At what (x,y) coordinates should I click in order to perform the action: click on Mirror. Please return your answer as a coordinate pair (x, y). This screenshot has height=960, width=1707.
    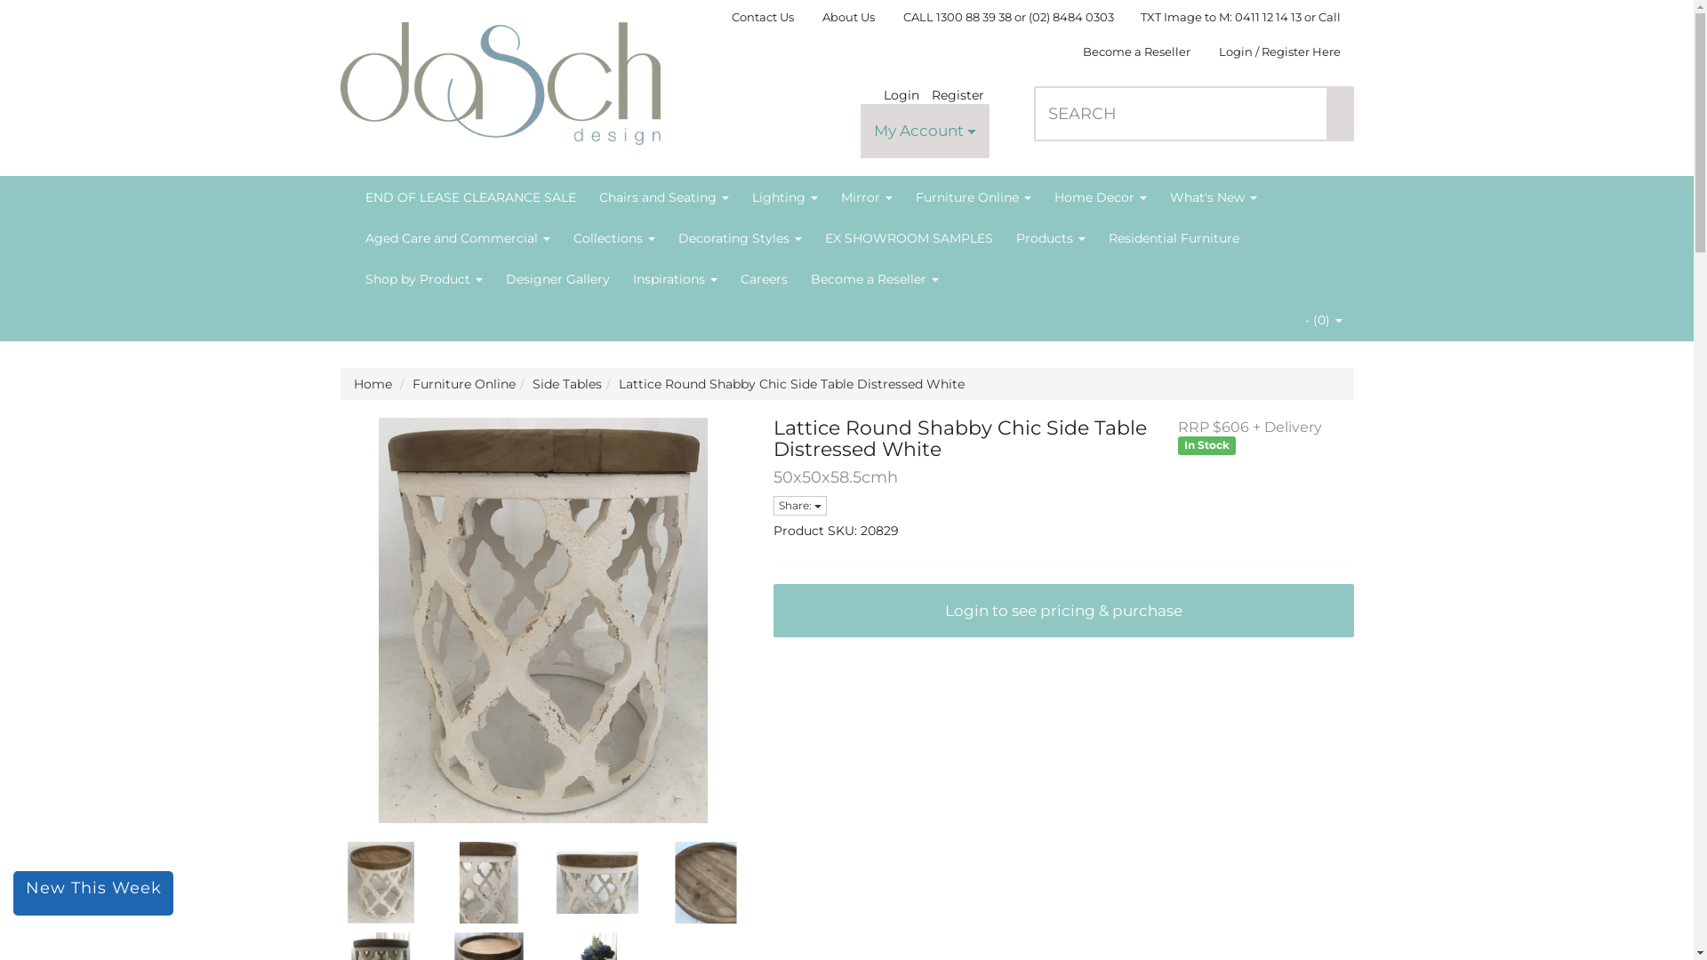
    Looking at the image, I should click on (866, 197).